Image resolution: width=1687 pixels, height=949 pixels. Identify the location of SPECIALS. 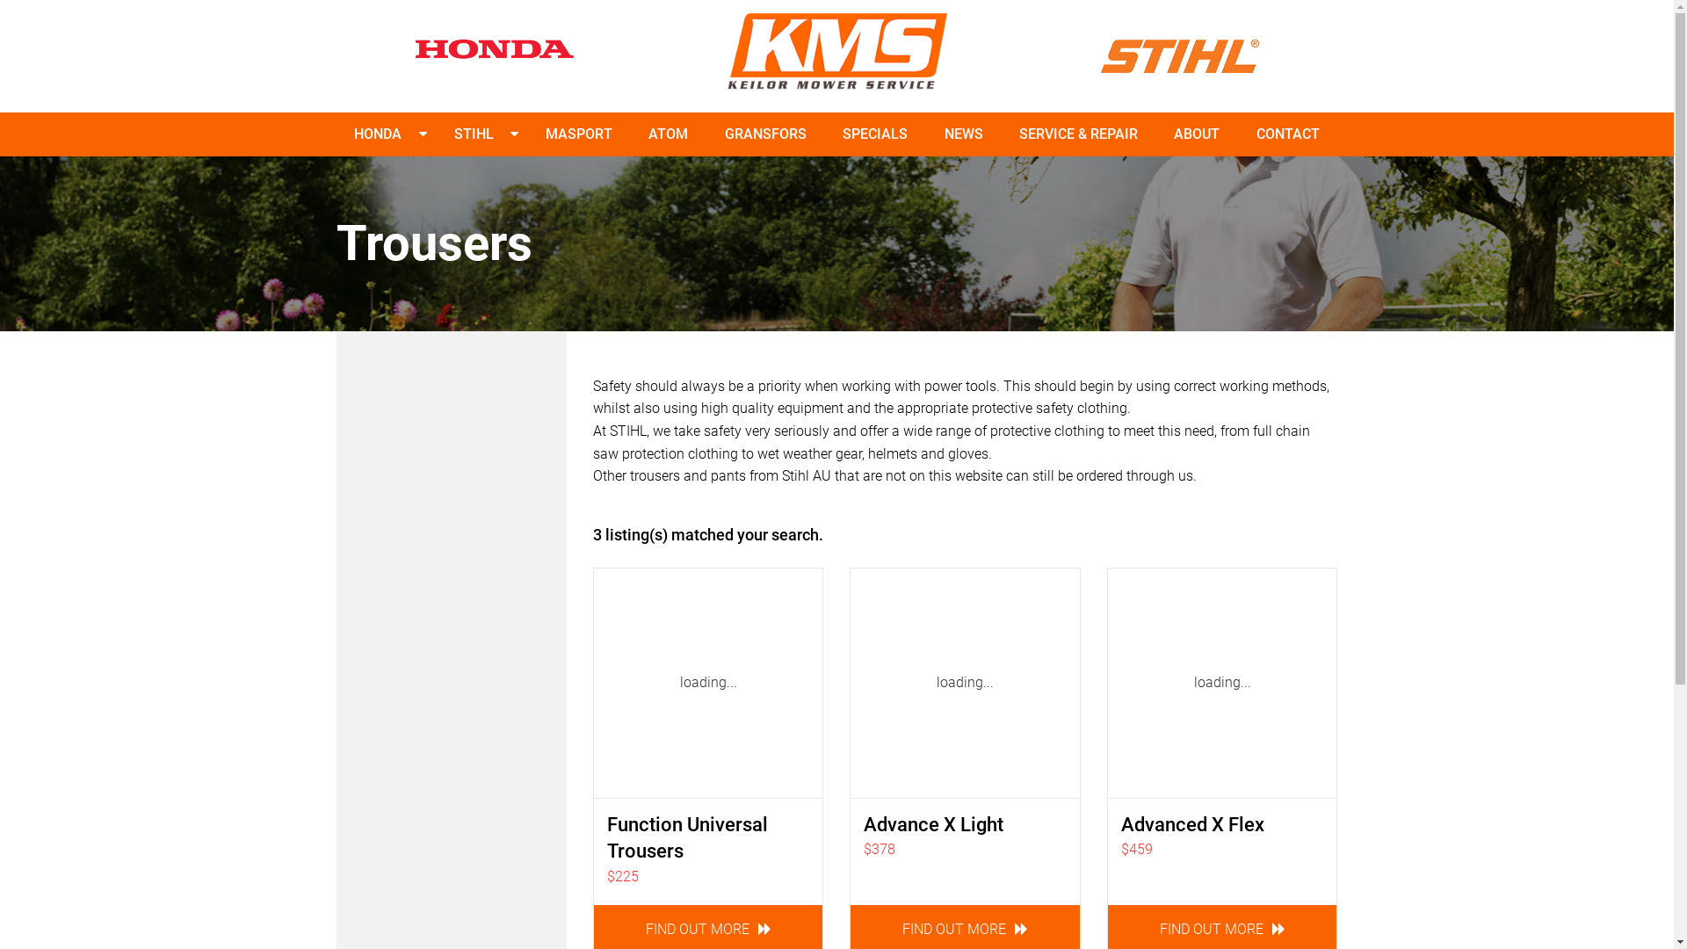
(875, 134).